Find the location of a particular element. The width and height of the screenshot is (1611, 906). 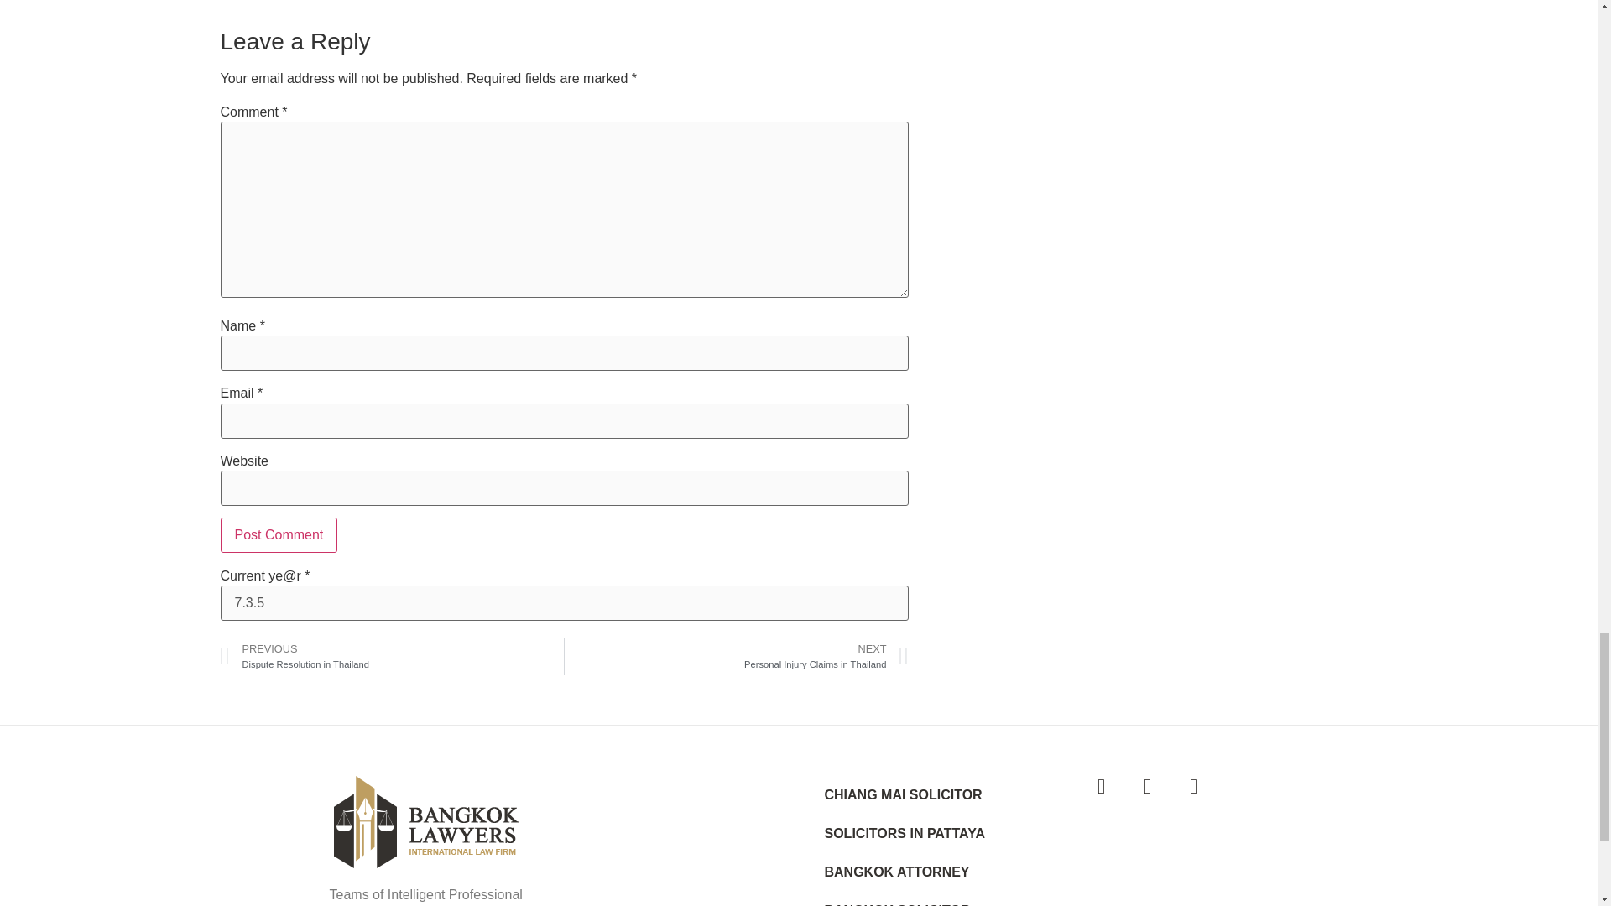

Post Comment is located at coordinates (278, 534).